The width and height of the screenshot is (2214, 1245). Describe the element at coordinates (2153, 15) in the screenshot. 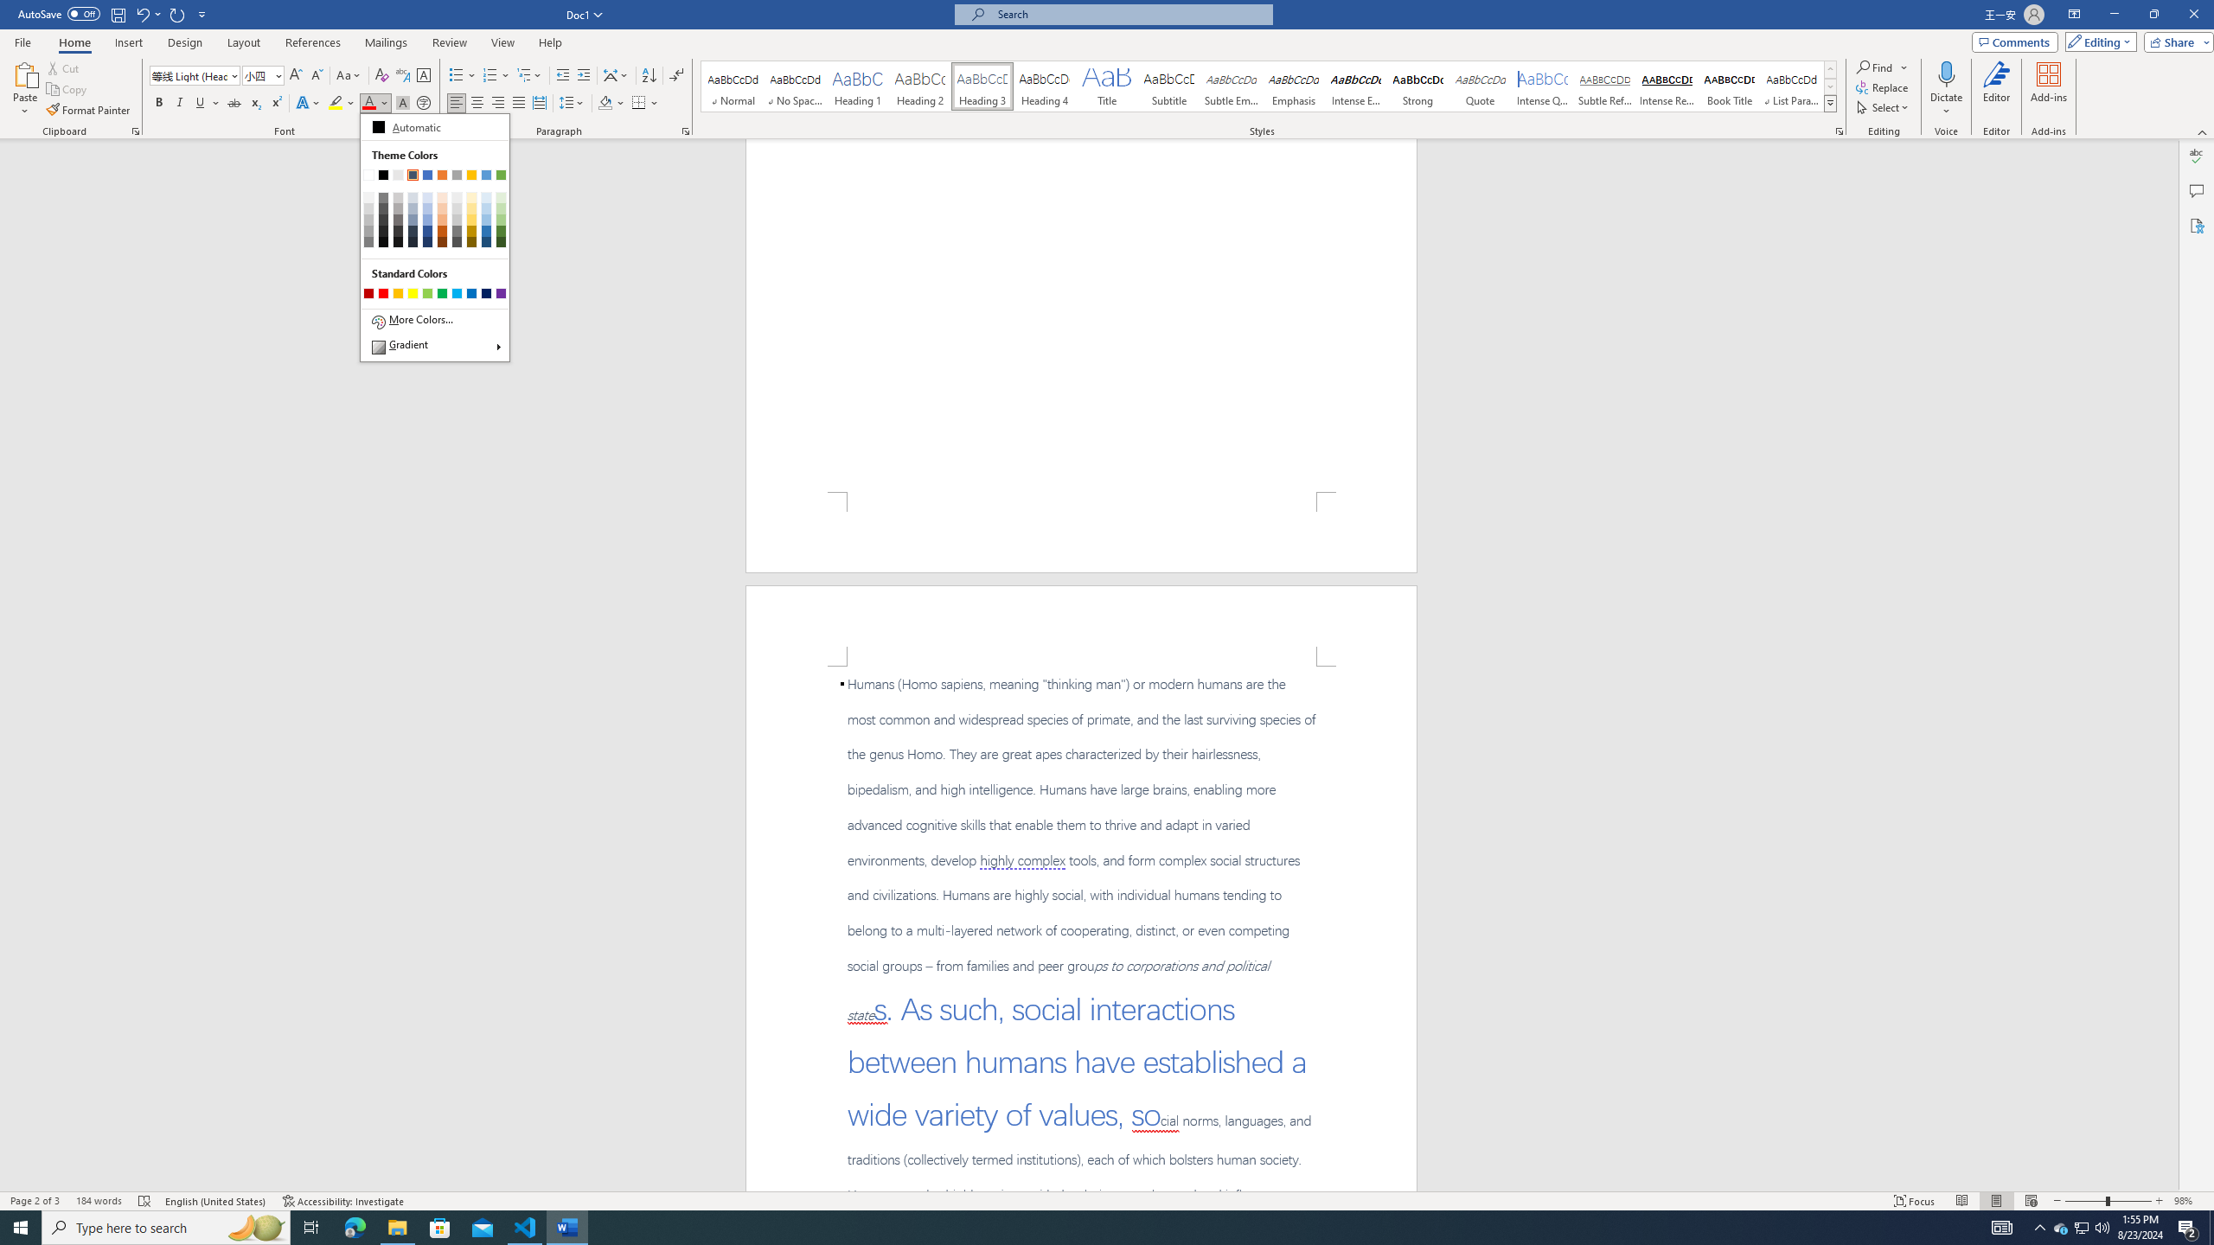

I see `Restore Down` at that location.